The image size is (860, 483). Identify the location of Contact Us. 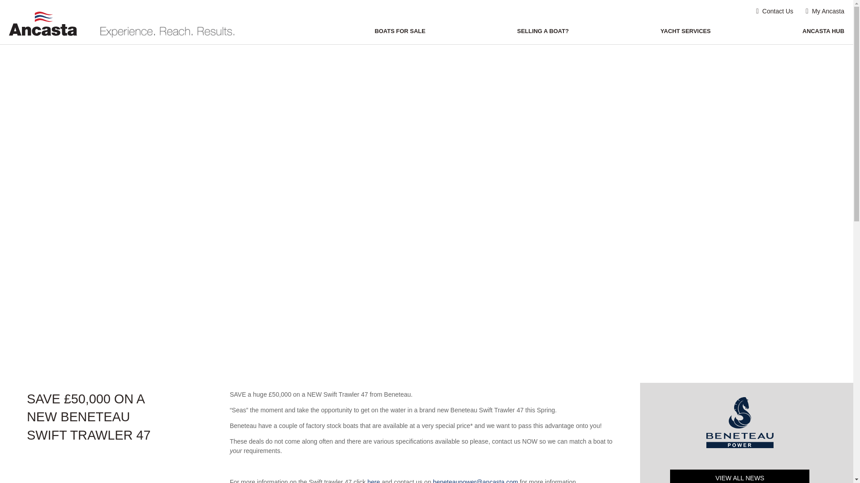
(774, 11).